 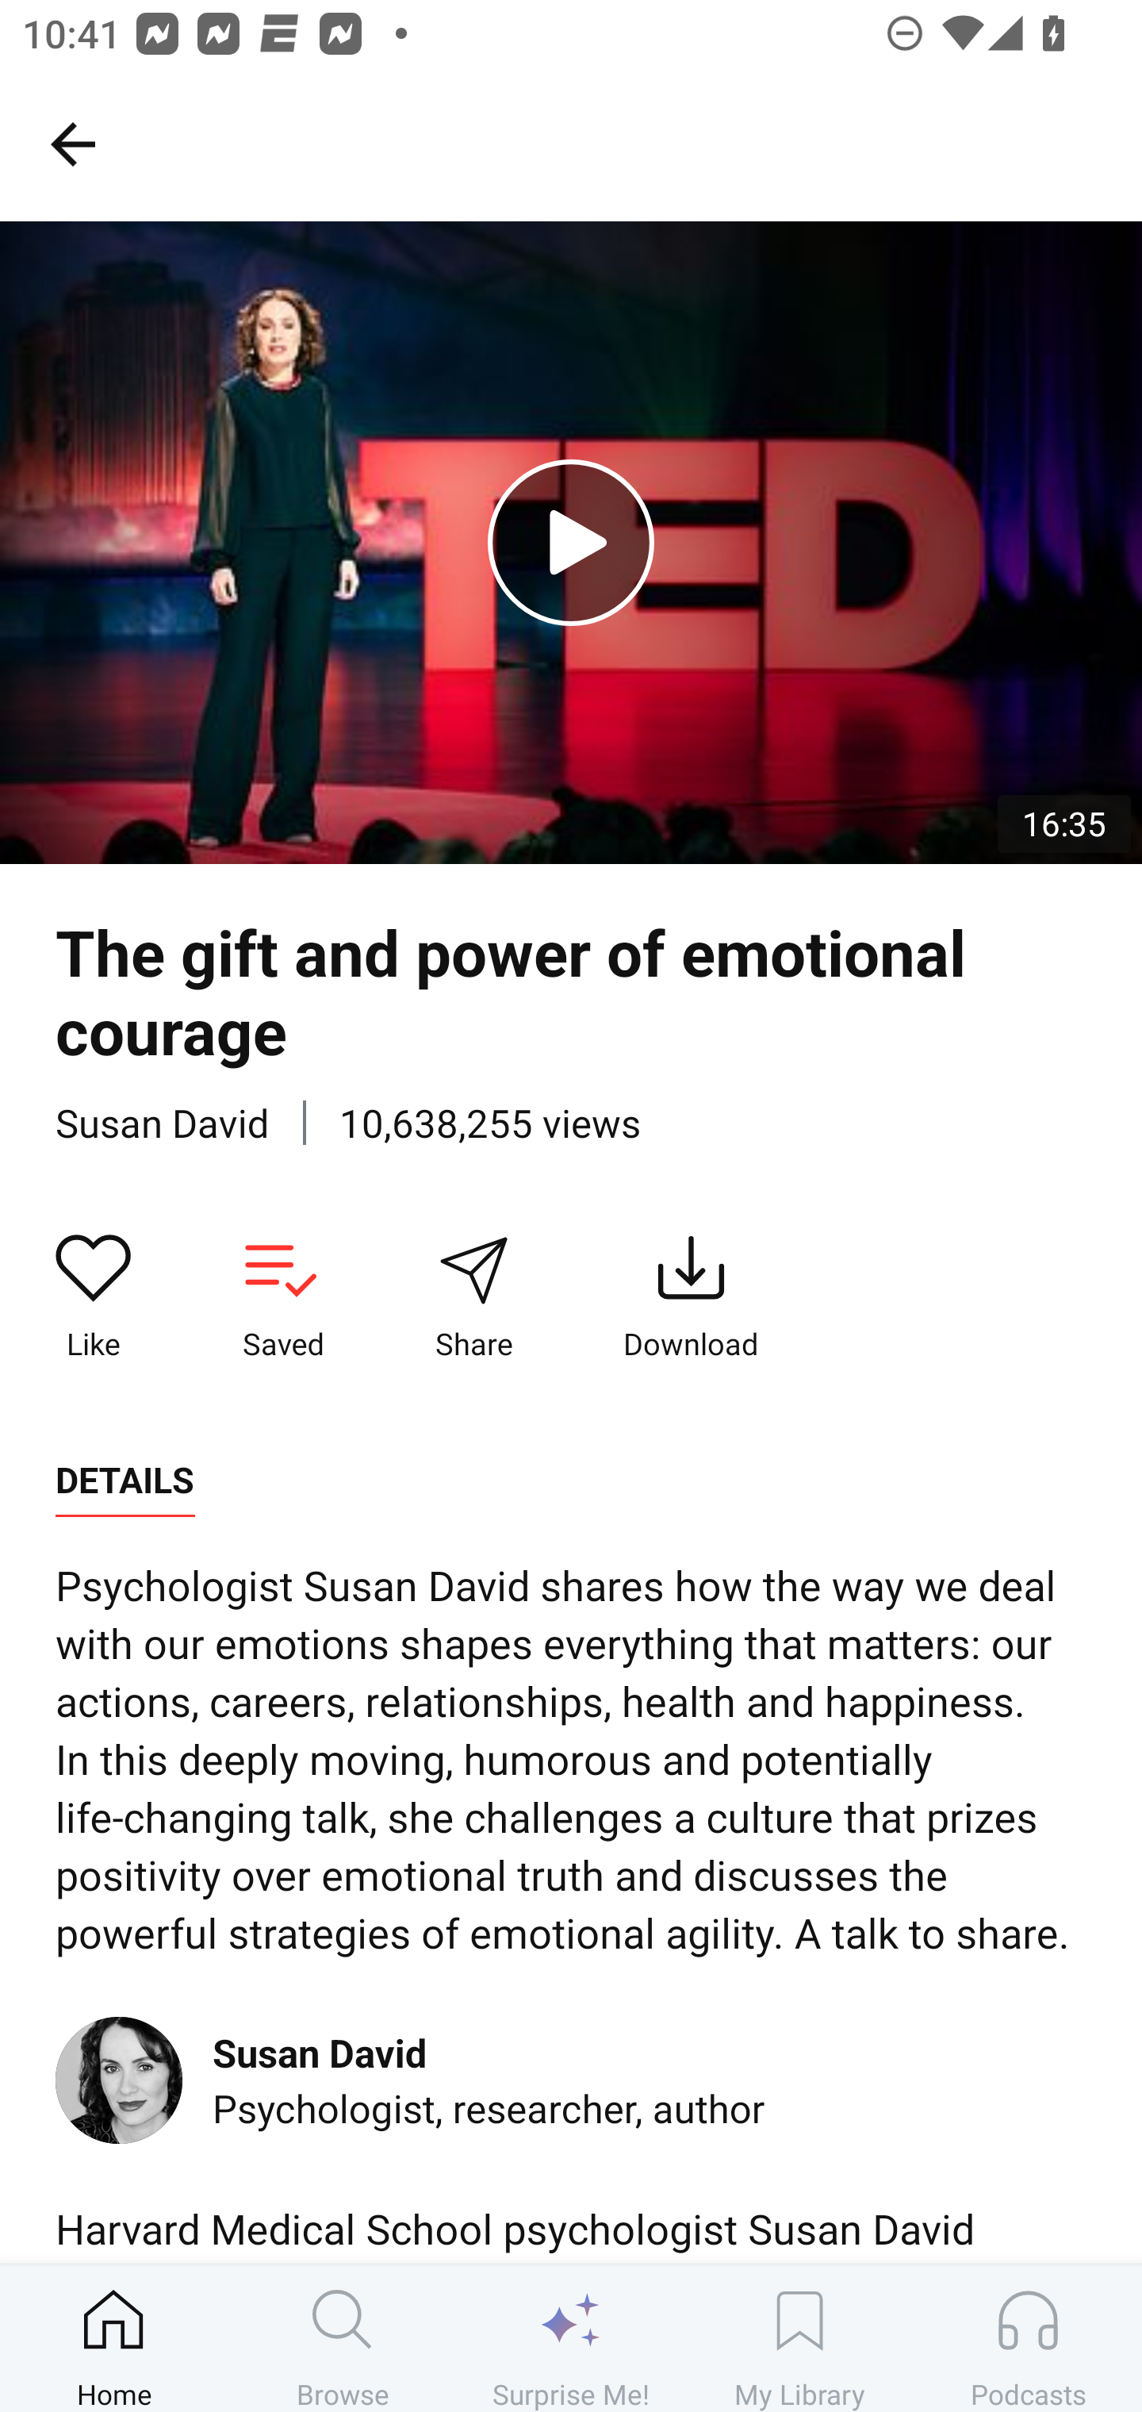 I want to click on Surprise Me!, so click(x=571, y=2338).